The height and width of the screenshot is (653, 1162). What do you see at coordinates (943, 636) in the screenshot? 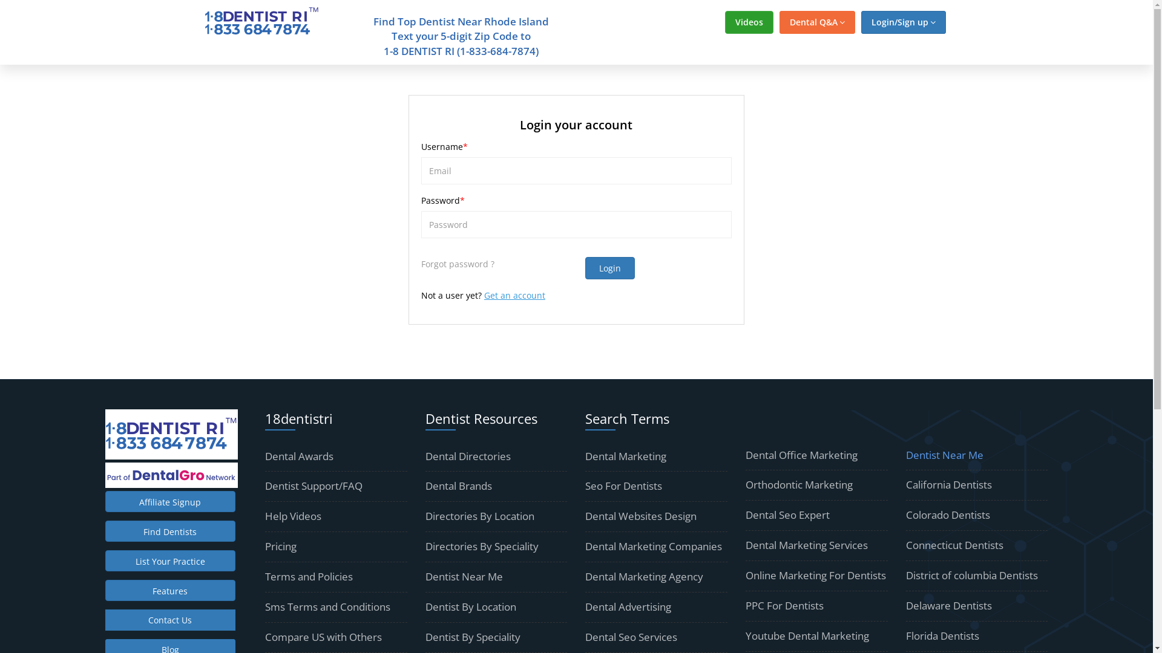
I see `Florida Dentists` at bounding box center [943, 636].